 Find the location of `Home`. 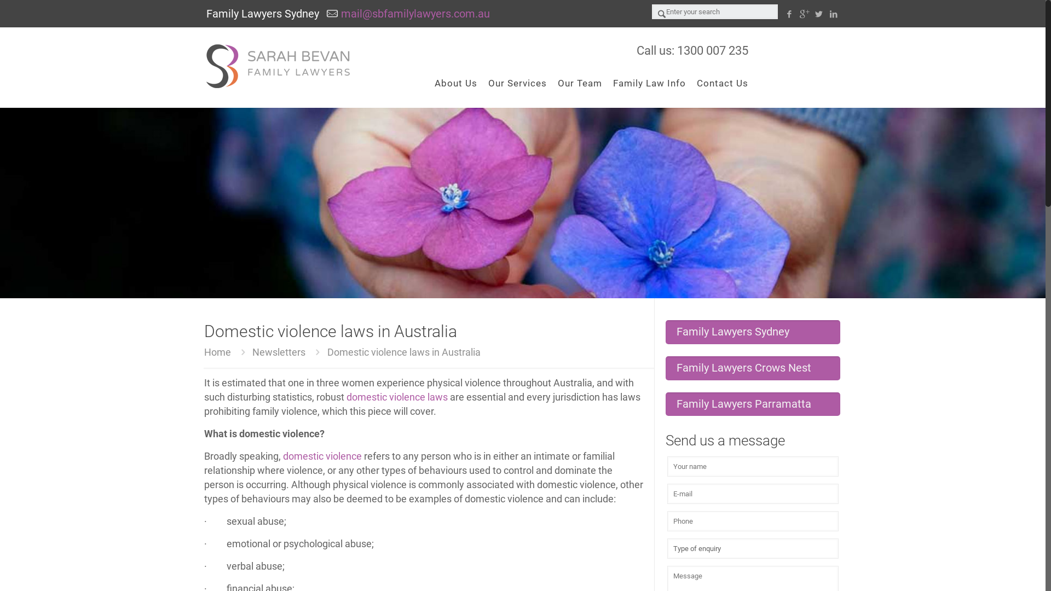

Home is located at coordinates (218, 352).